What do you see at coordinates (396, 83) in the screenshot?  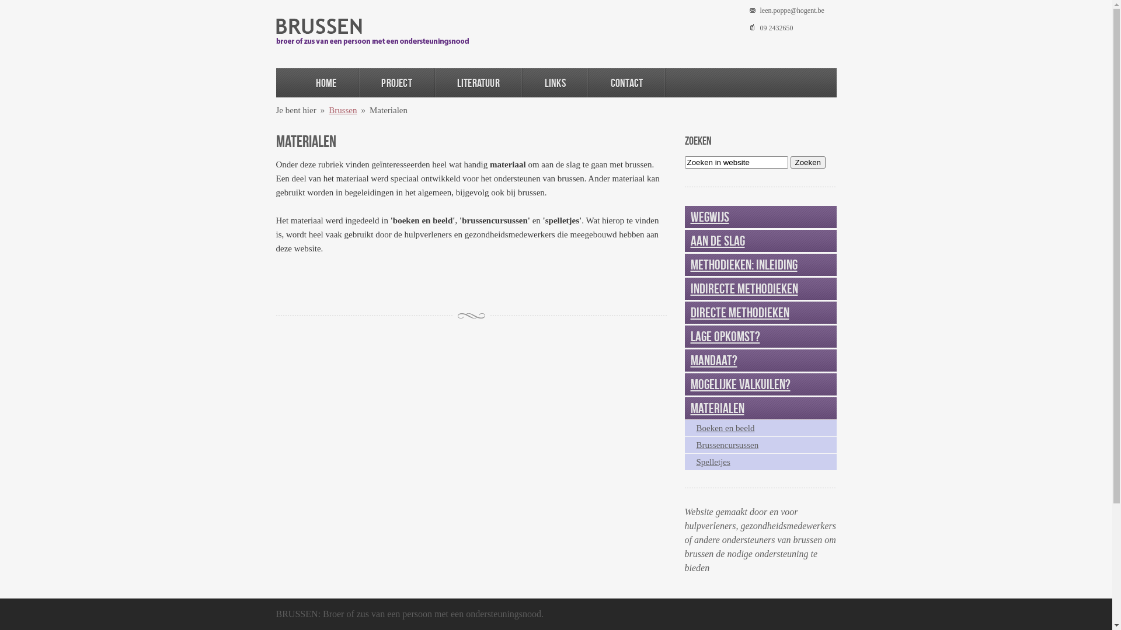 I see `Project` at bounding box center [396, 83].